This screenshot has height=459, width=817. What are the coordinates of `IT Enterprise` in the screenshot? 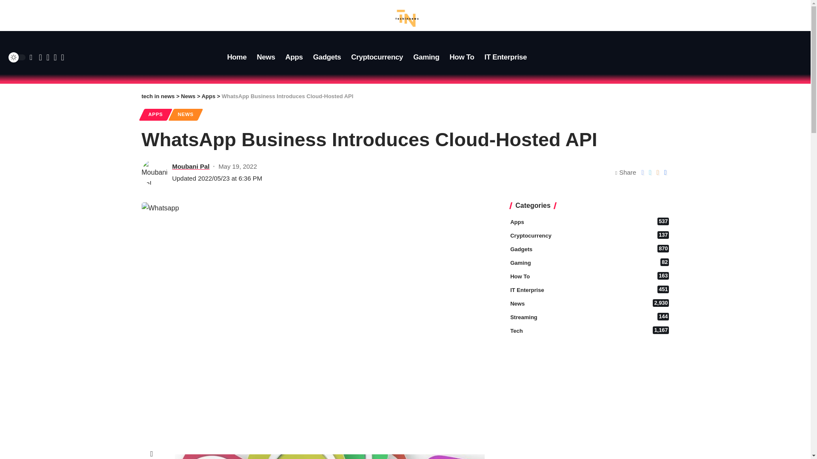 It's located at (209, 96).